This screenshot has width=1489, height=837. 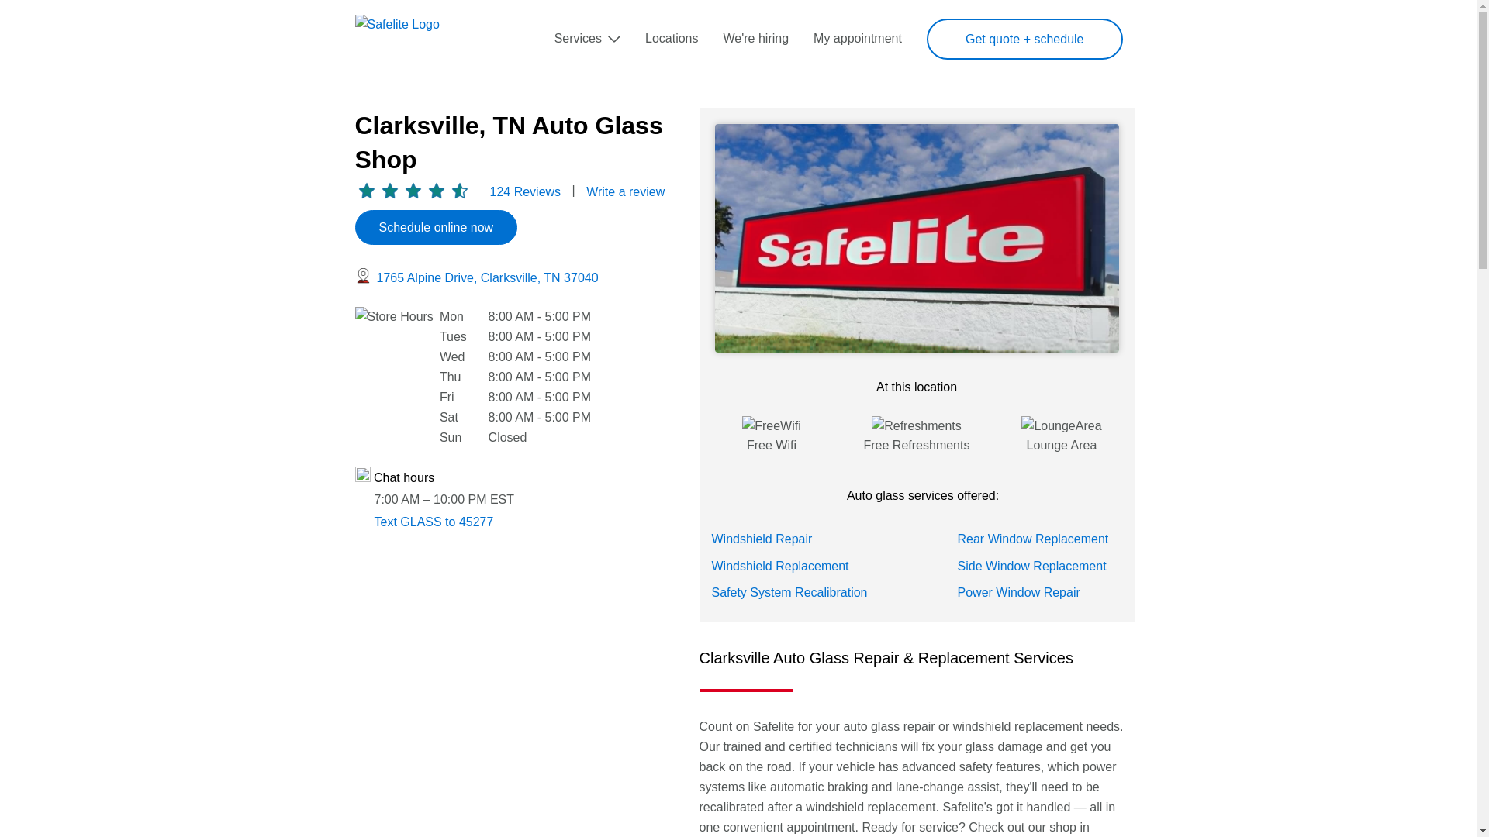 What do you see at coordinates (789, 592) in the screenshot?
I see `Safety System Recalibration` at bounding box center [789, 592].